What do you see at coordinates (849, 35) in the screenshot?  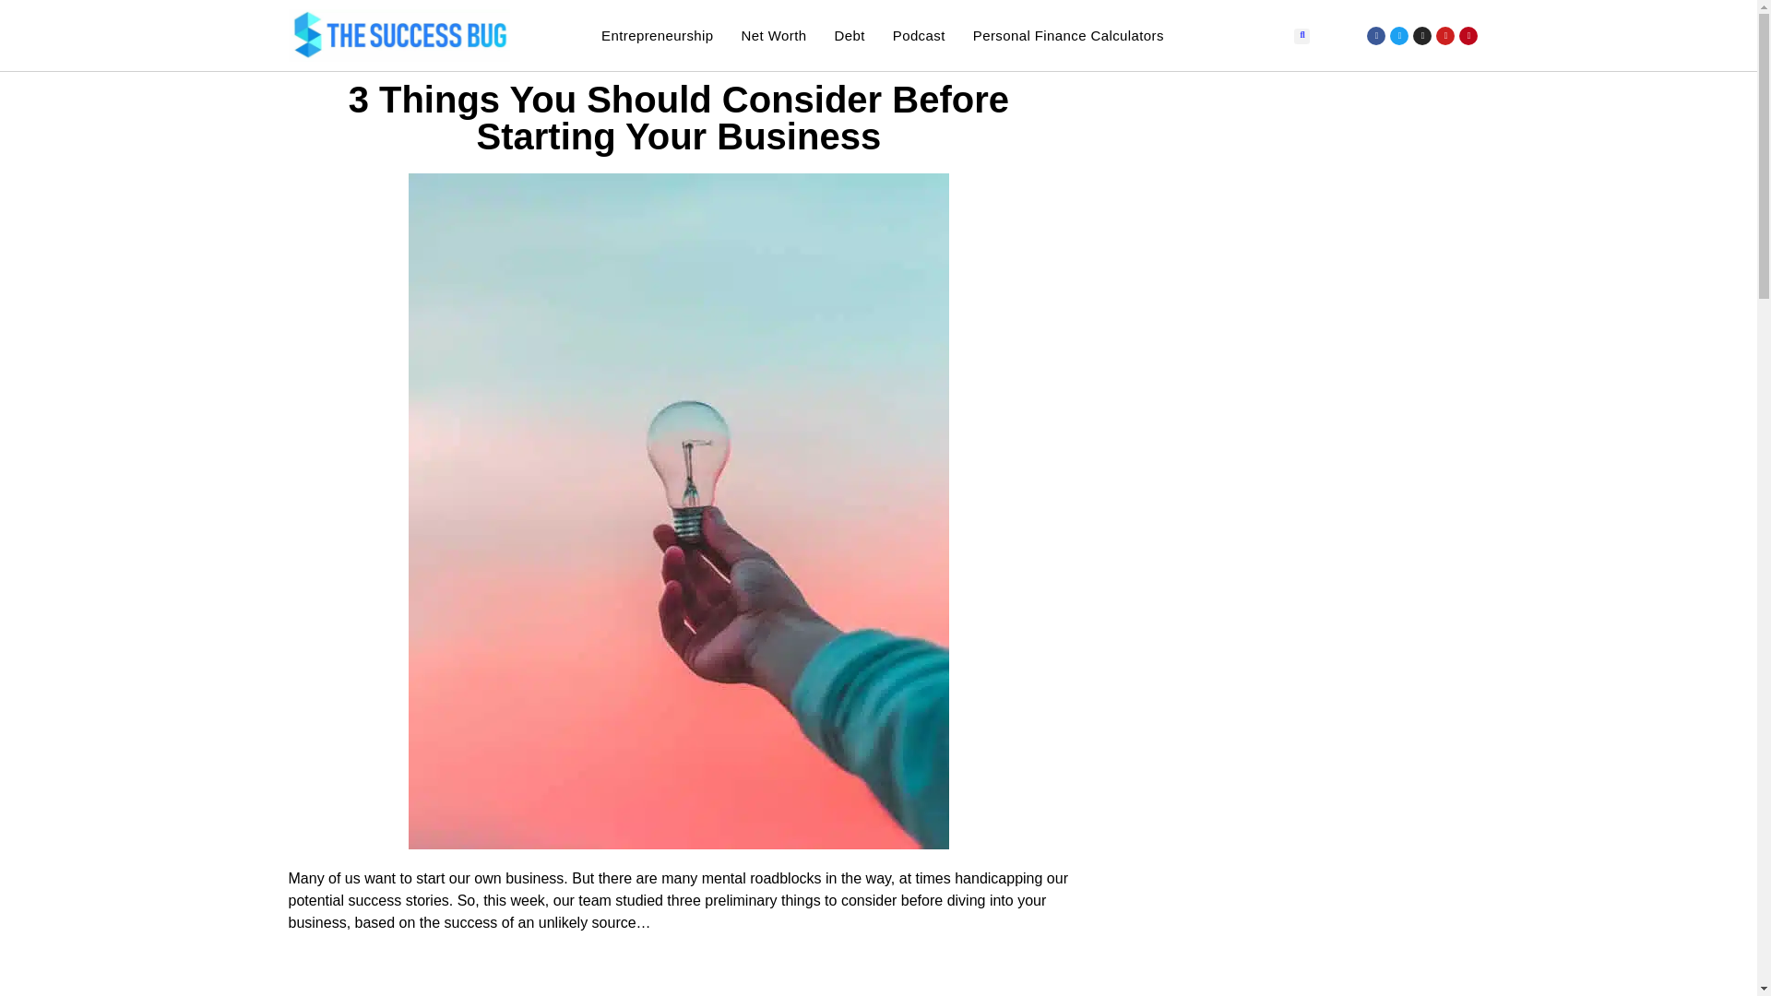 I see `Debt` at bounding box center [849, 35].